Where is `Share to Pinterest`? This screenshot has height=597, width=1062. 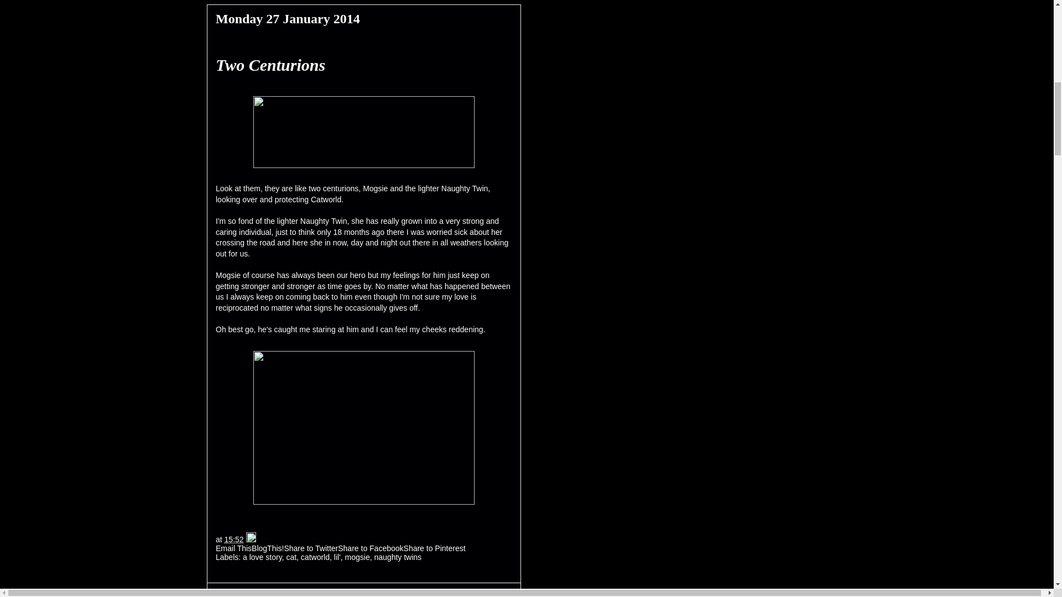
Share to Pinterest is located at coordinates (435, 548).